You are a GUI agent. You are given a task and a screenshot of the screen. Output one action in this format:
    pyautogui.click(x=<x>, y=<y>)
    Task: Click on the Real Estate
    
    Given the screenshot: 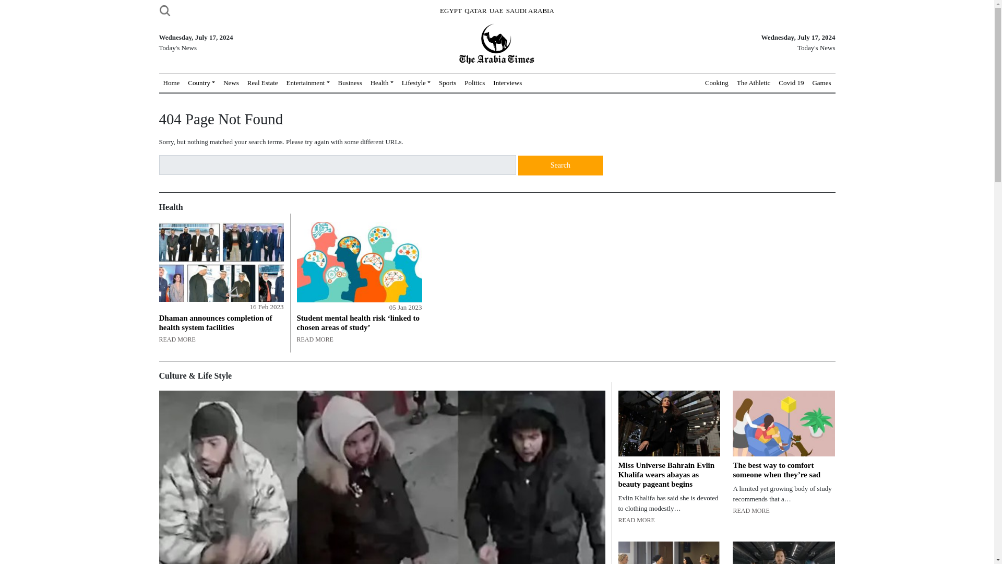 What is the action you would take?
    pyautogui.click(x=263, y=83)
    